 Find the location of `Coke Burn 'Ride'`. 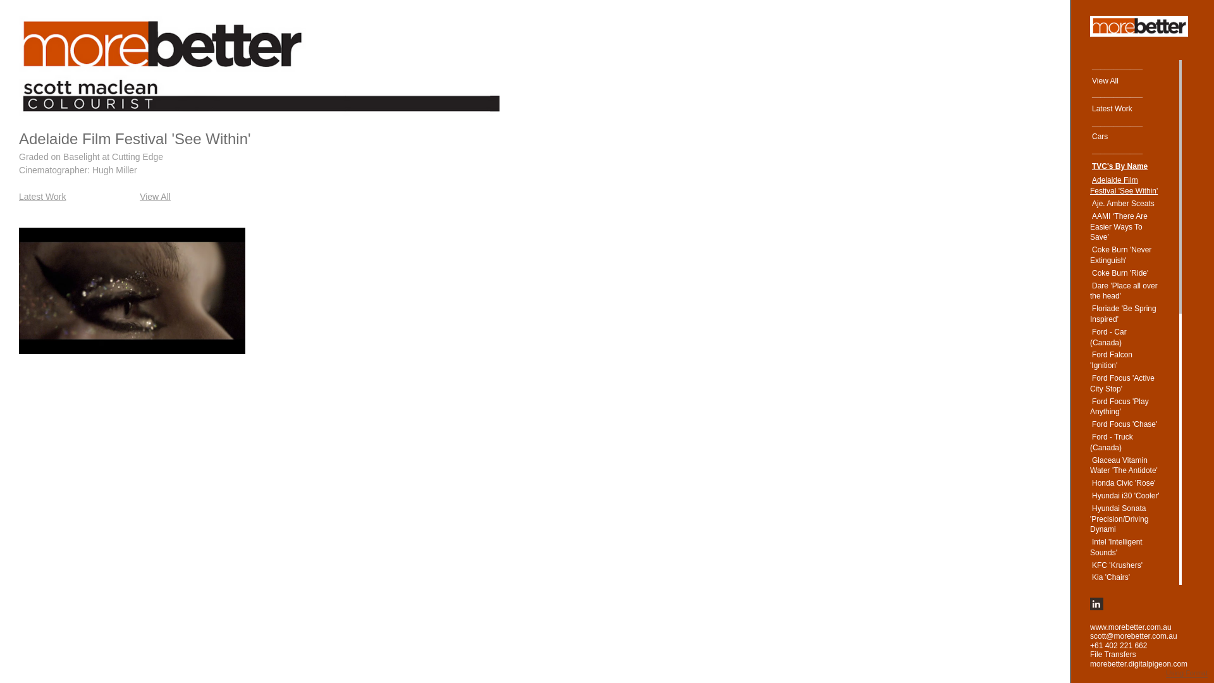

Coke Burn 'Ride' is located at coordinates (1120, 273).